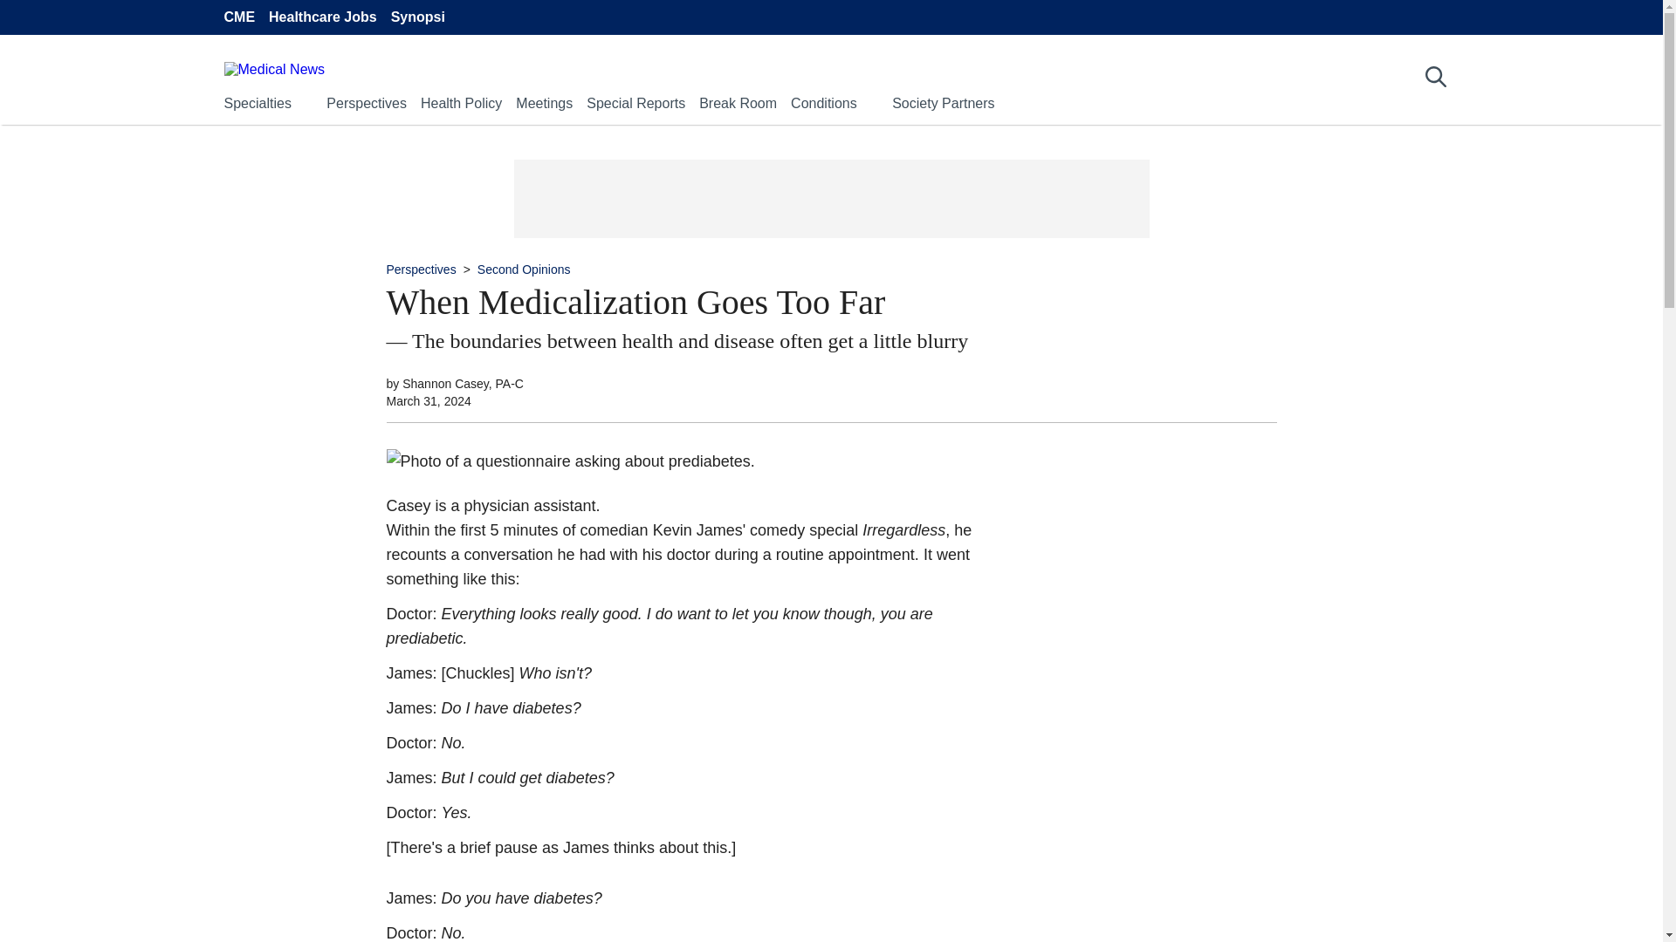  What do you see at coordinates (417, 17) in the screenshot?
I see `Synopsi` at bounding box center [417, 17].